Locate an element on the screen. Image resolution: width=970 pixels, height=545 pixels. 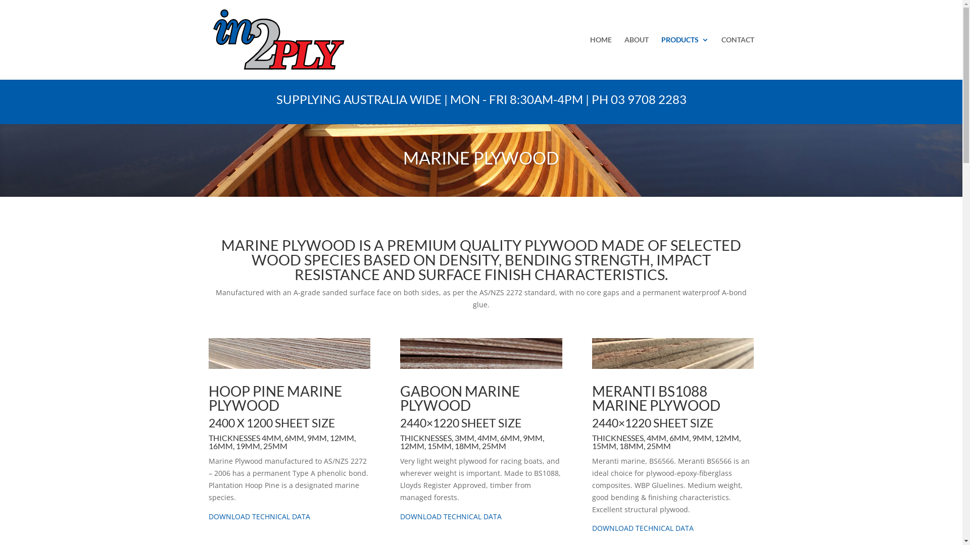
ABOUT is located at coordinates (637, 58).